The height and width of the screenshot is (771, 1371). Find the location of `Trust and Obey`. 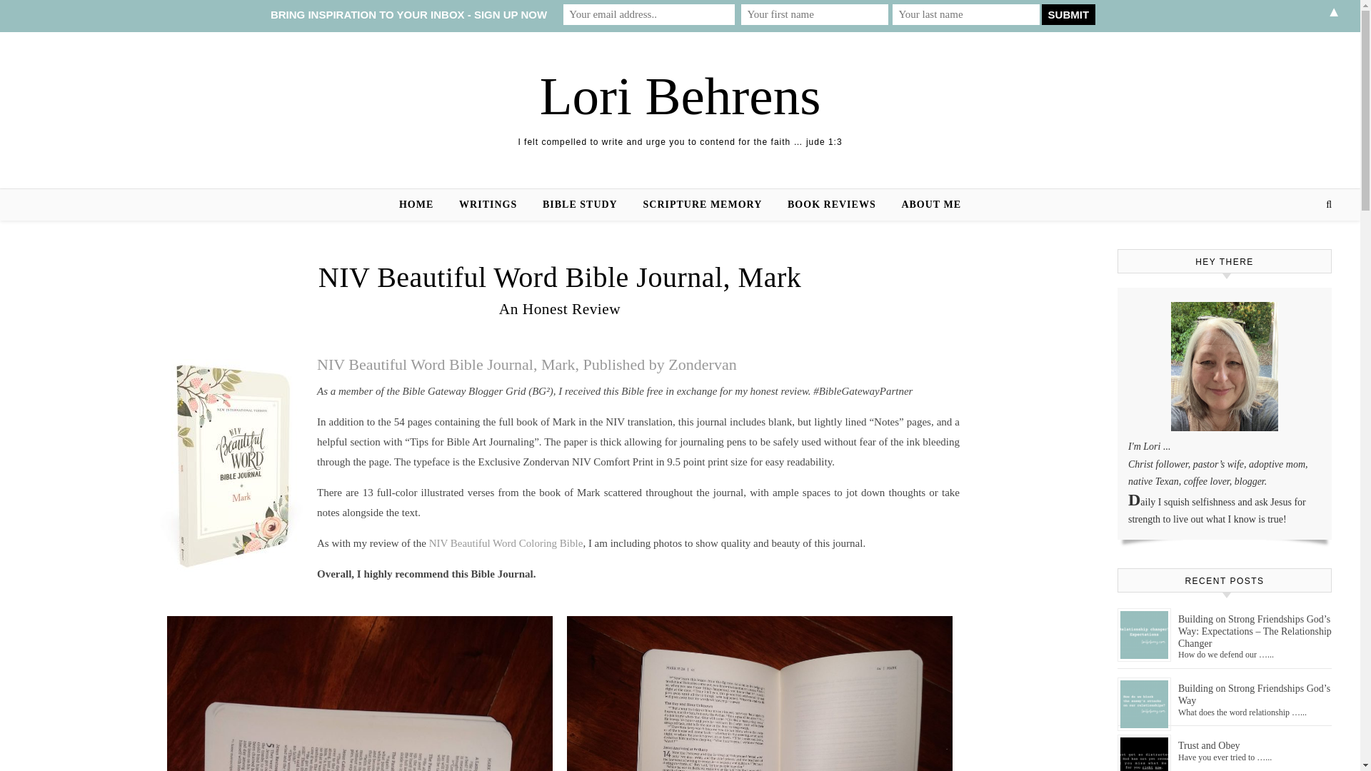

Trust and Obey is located at coordinates (1209, 745).